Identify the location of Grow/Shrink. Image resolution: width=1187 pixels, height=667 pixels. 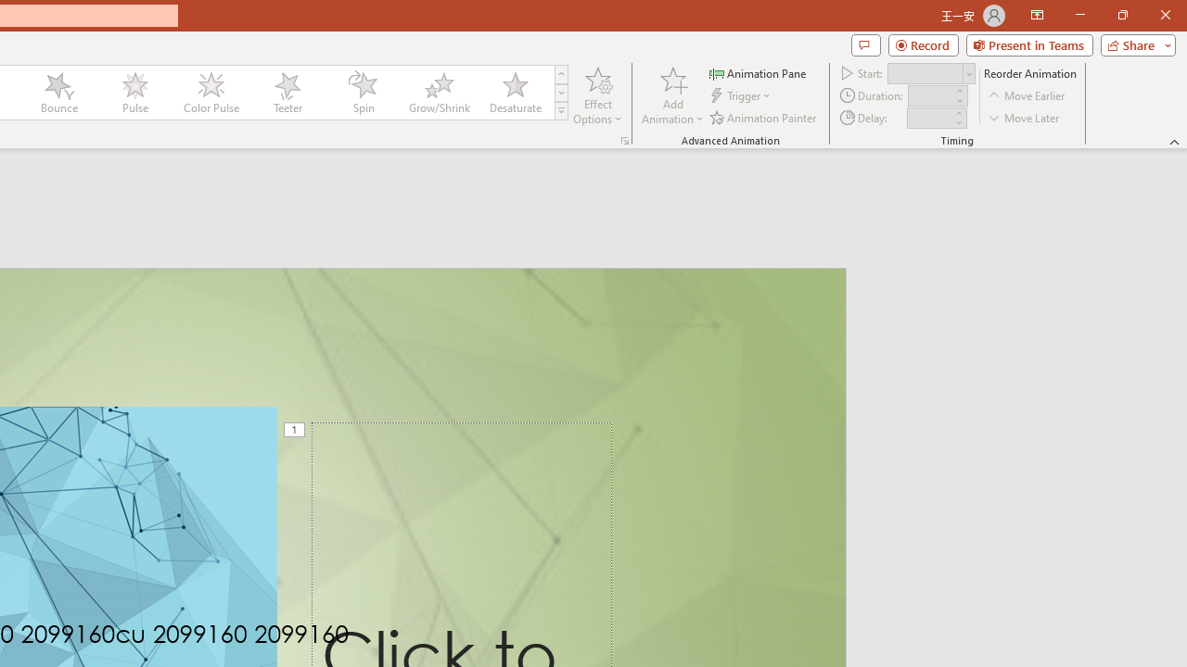
(439, 93).